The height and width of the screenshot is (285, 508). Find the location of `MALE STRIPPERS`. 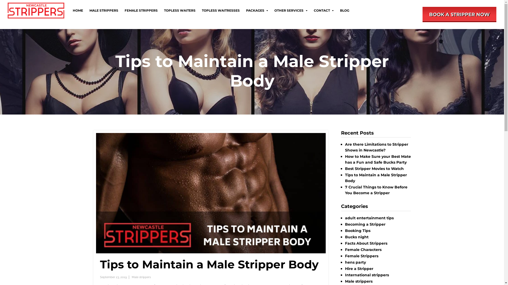

MALE STRIPPERS is located at coordinates (104, 11).